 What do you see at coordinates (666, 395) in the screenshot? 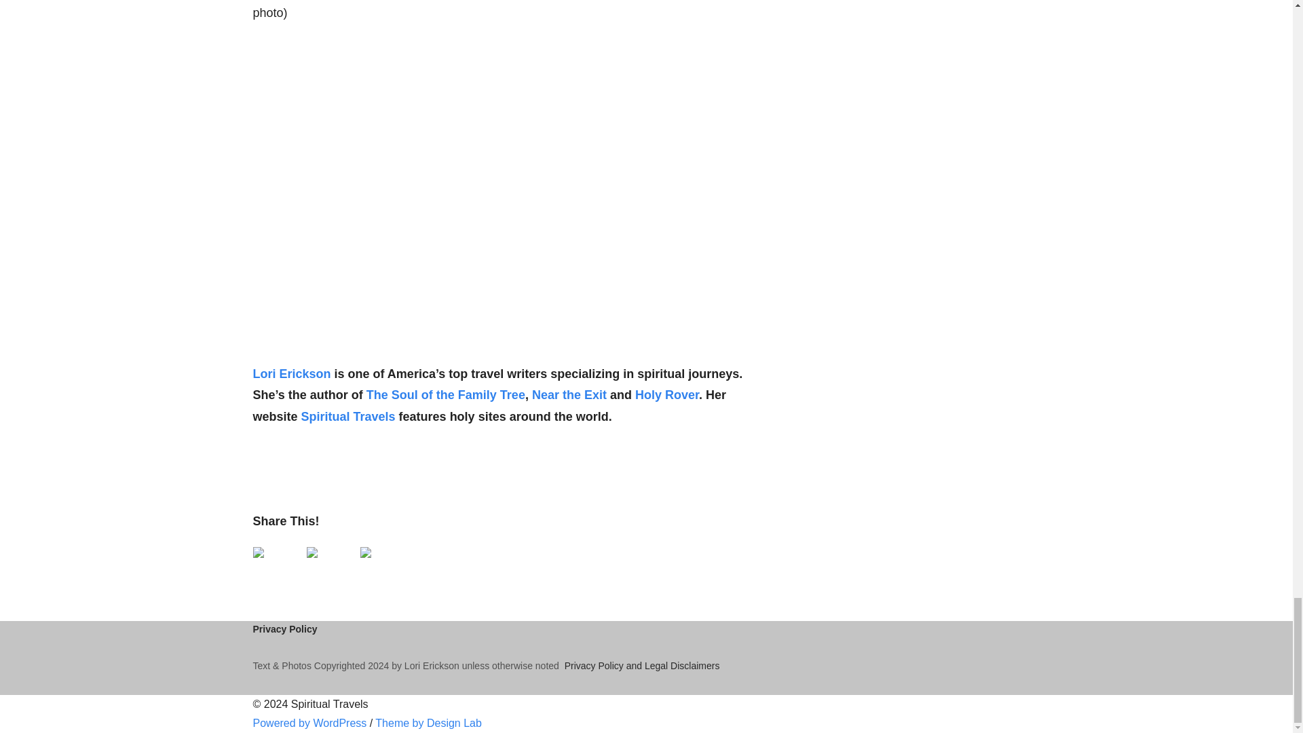
I see `Holy Rover` at bounding box center [666, 395].